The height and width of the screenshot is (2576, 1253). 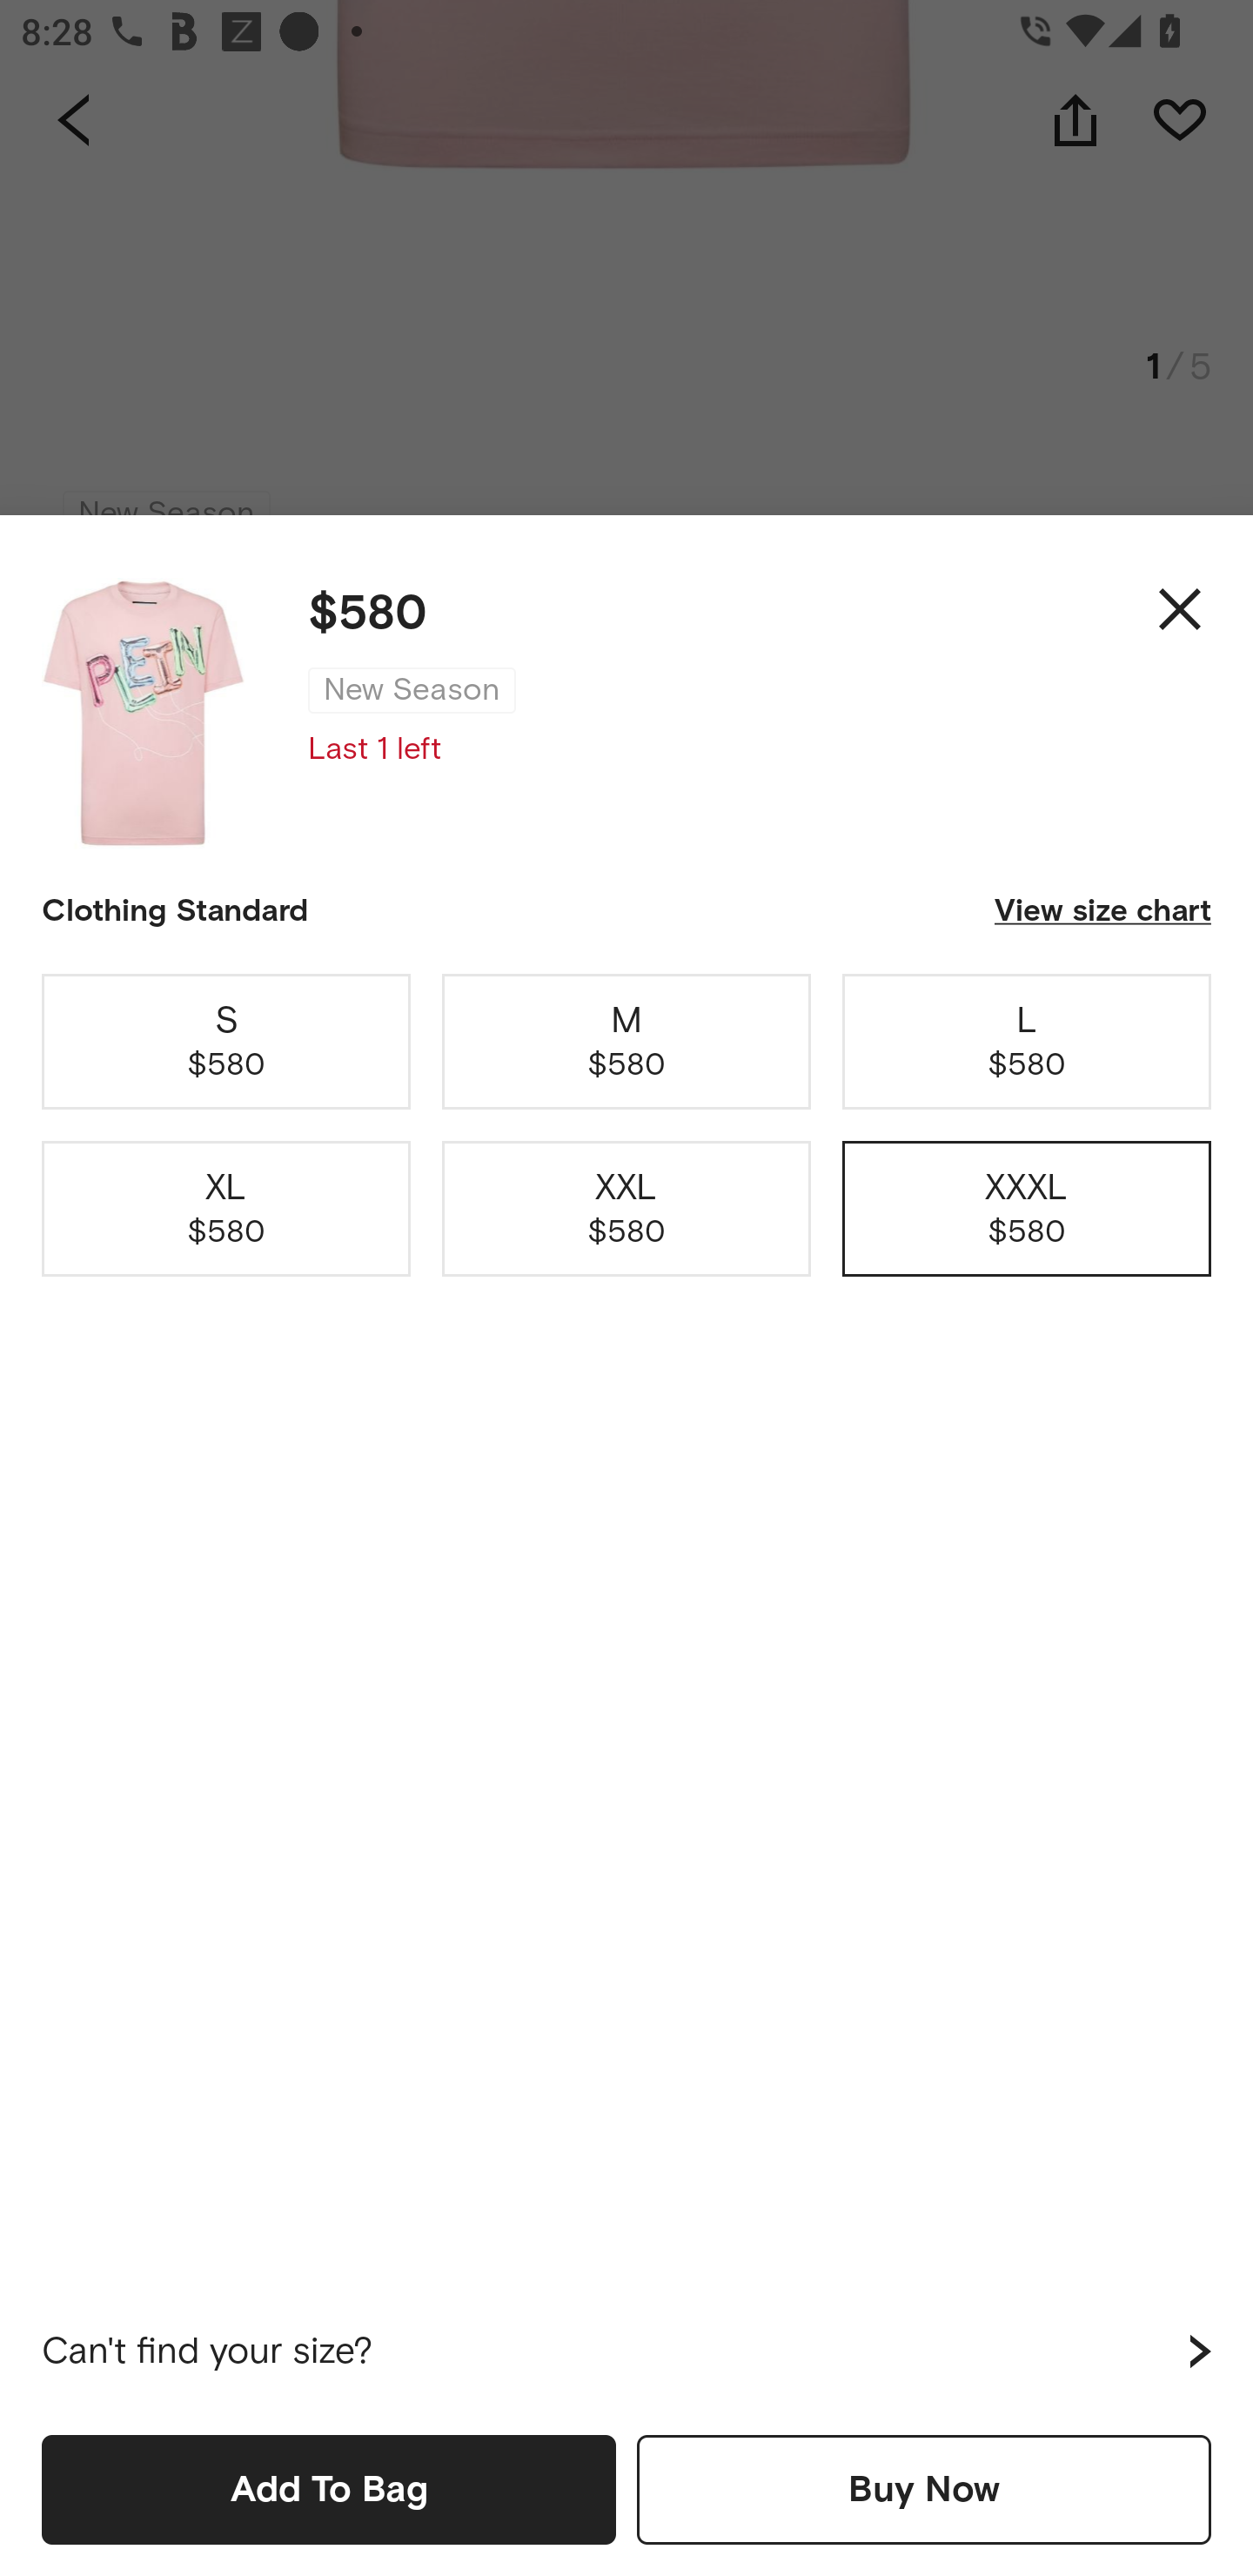 I want to click on Add To Bag, so click(x=329, y=2489).